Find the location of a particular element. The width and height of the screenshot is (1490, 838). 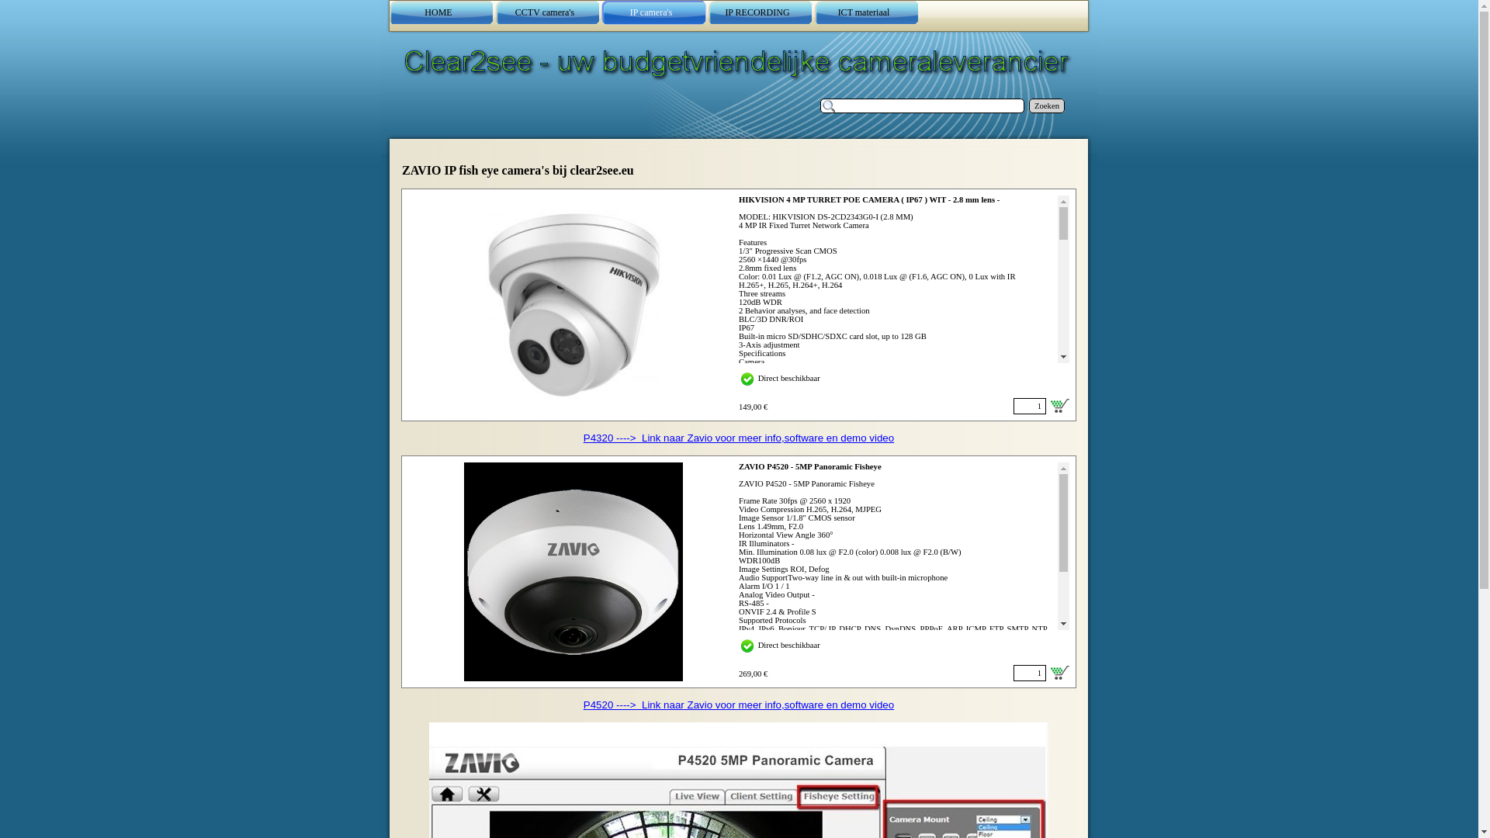

Toevoegen is located at coordinates (1060, 404).